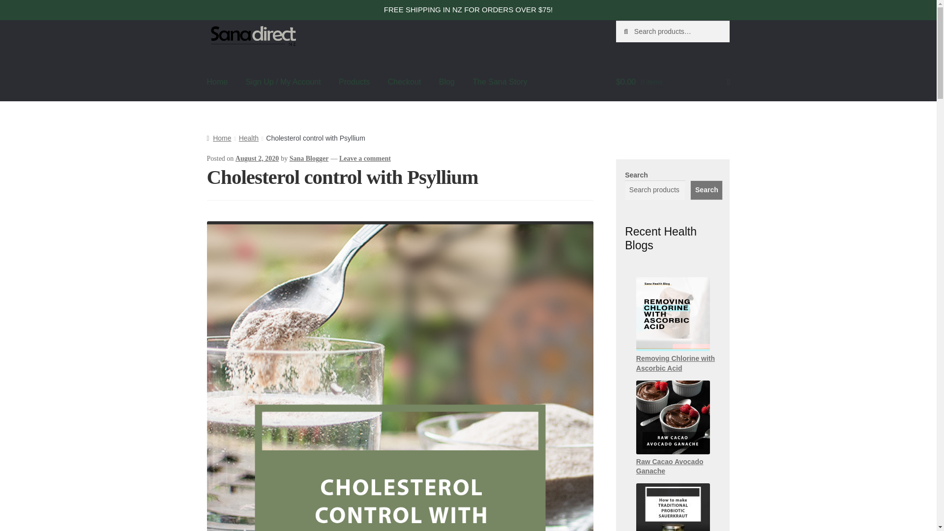 Image resolution: width=944 pixels, height=531 pixels. I want to click on Sana Blogger, so click(309, 158).